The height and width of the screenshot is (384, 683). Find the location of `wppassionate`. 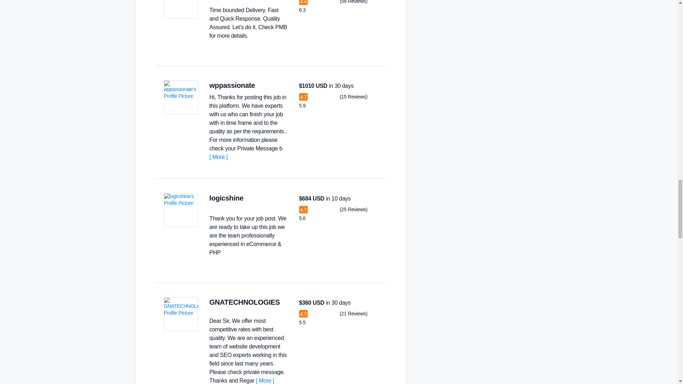

wppassionate is located at coordinates (232, 85).